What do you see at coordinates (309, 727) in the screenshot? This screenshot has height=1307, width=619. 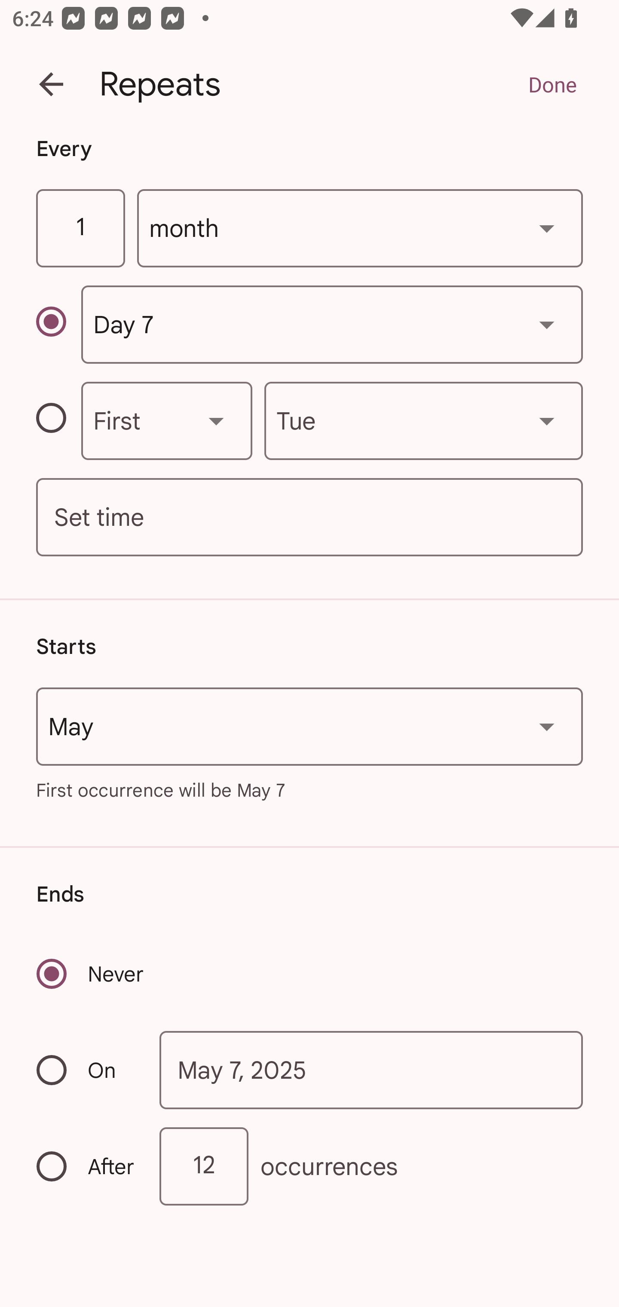 I see `May` at bounding box center [309, 727].